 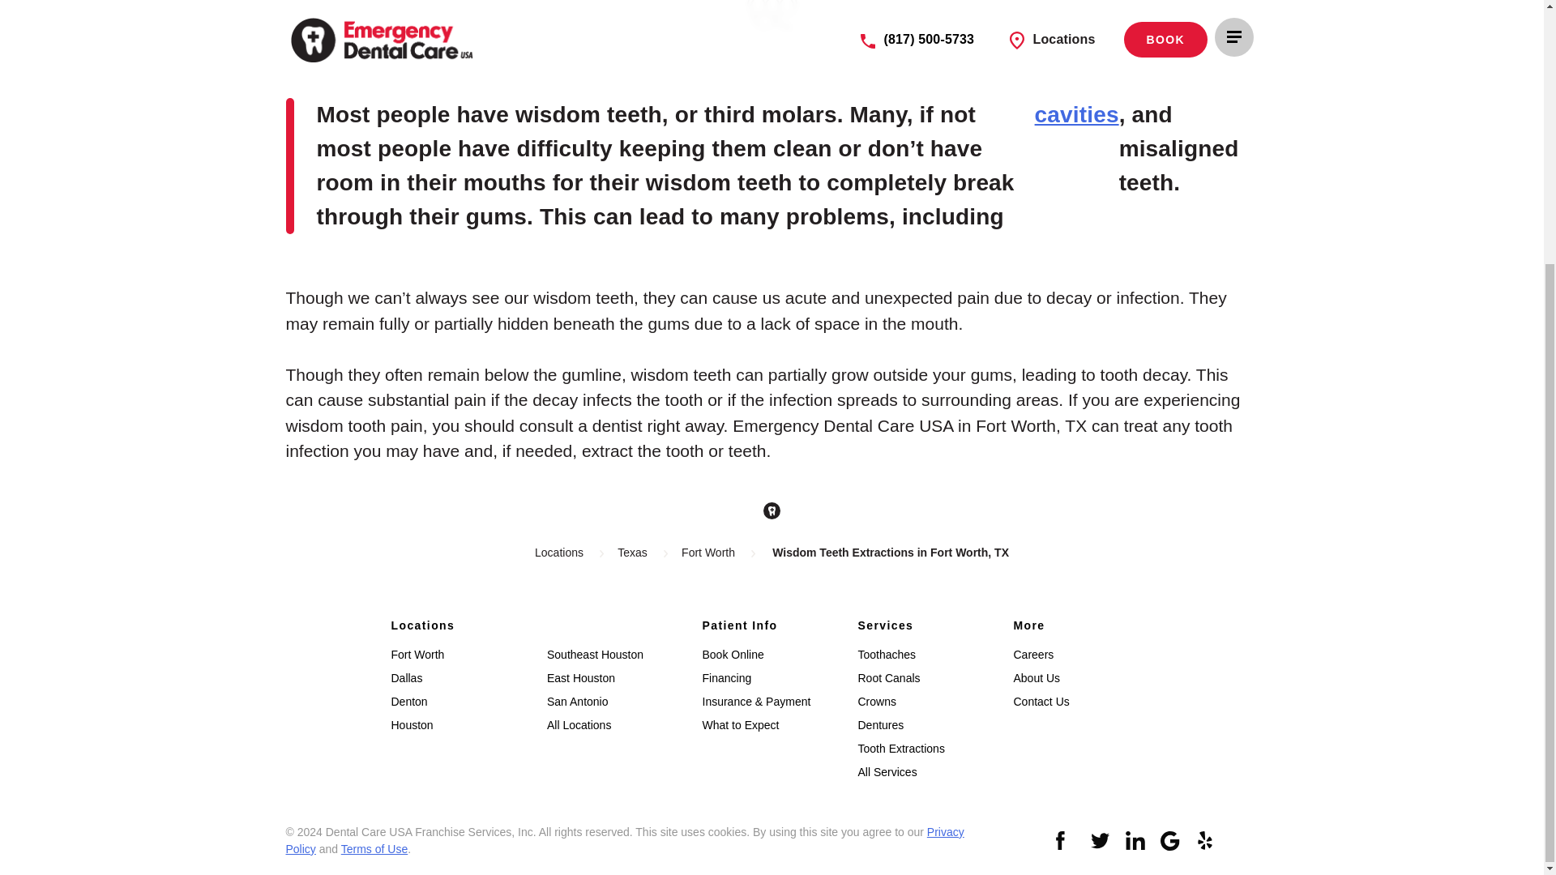 I want to click on Texas, so click(x=632, y=553).